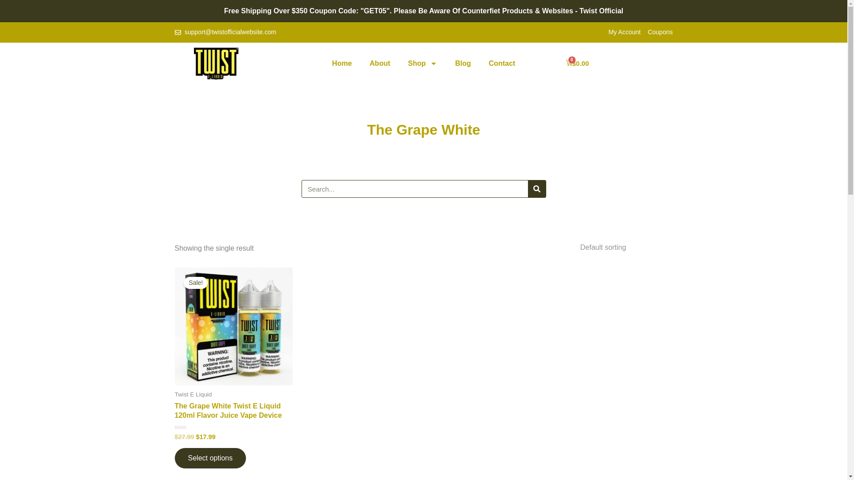 This screenshot has height=480, width=854. I want to click on Search, so click(536, 188).